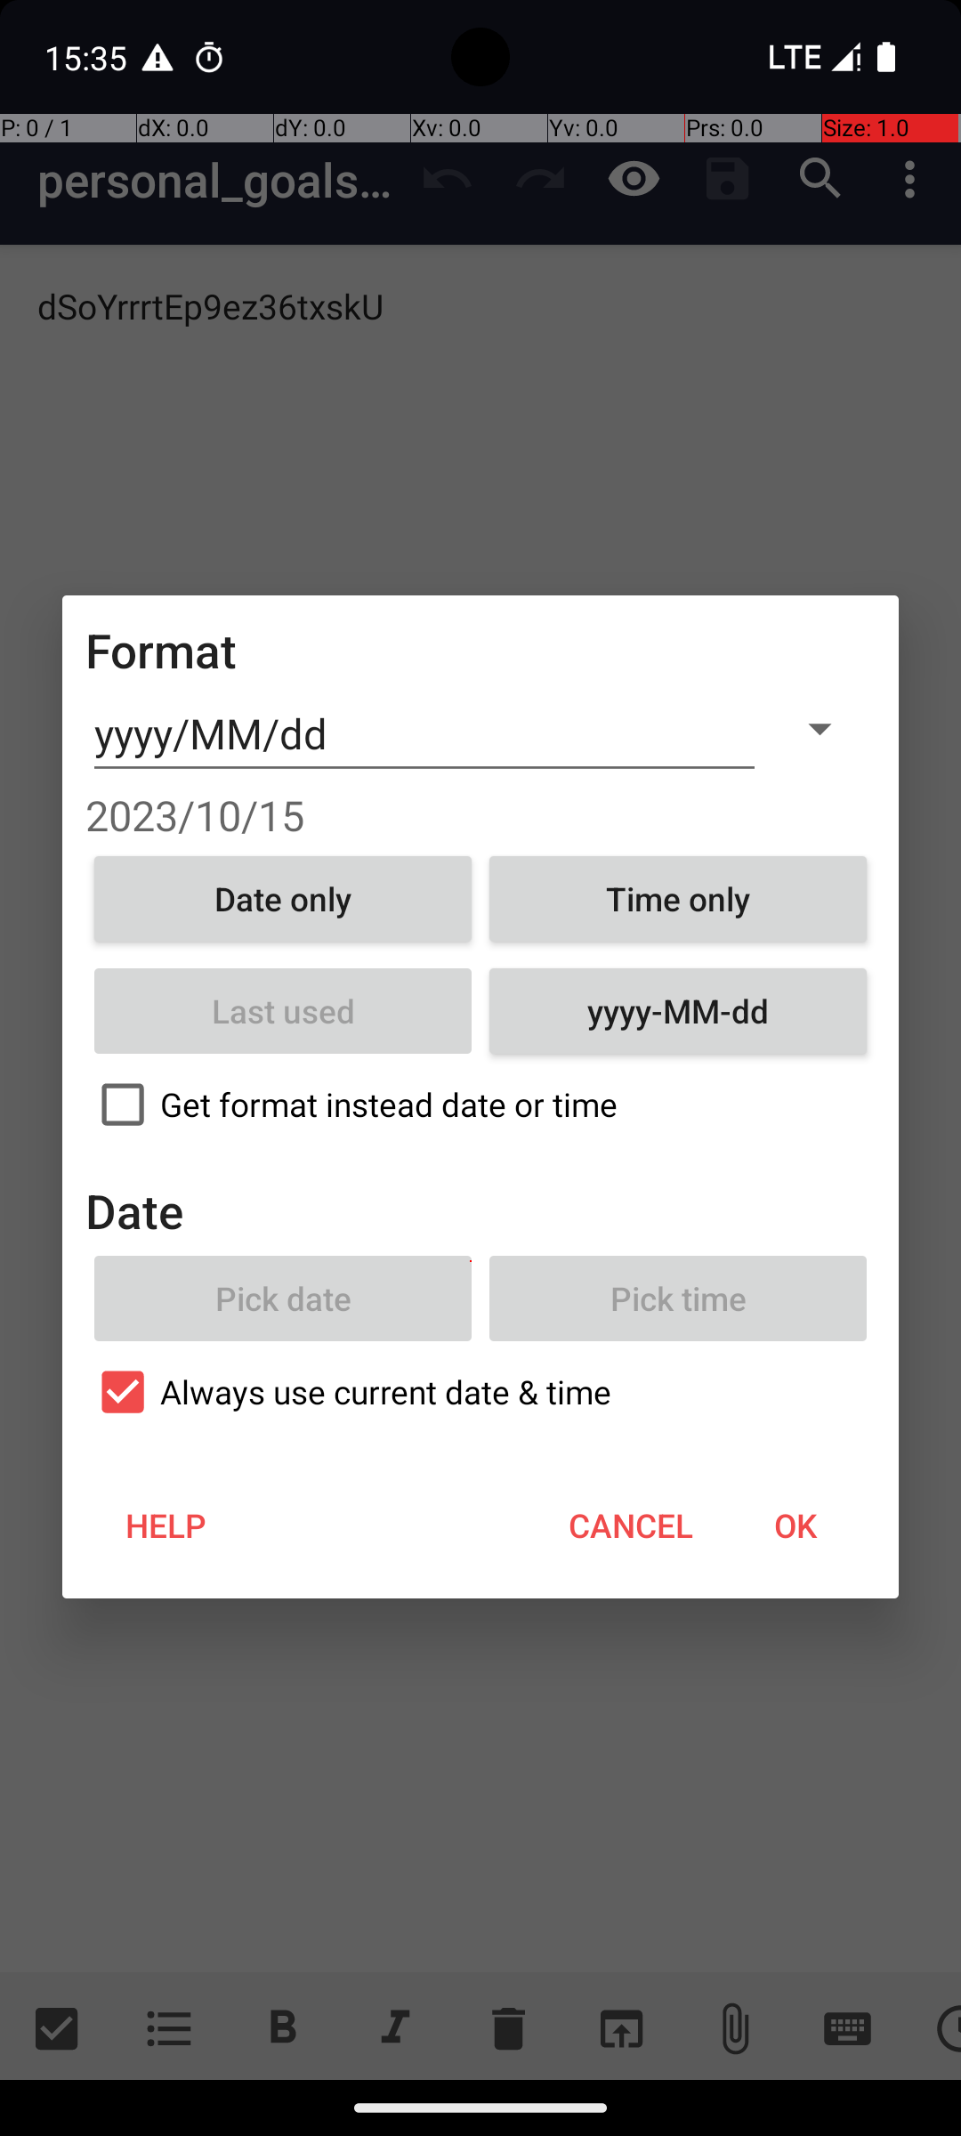  What do you see at coordinates (480, 1104) in the screenshot?
I see `Get format instead date or time` at bounding box center [480, 1104].